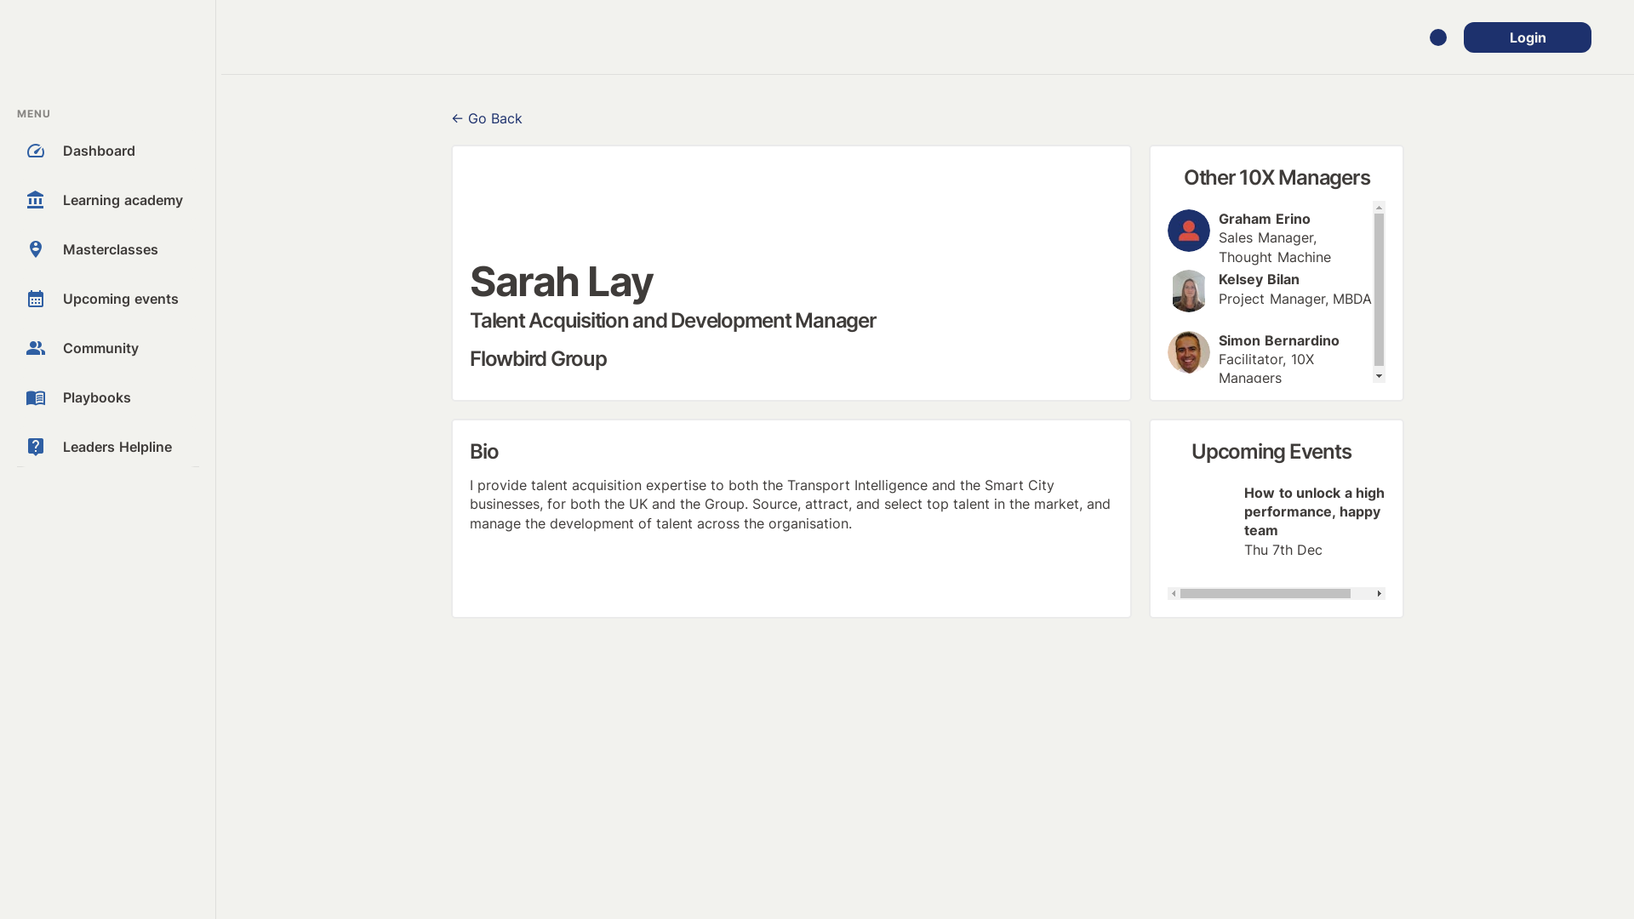 The image size is (1634, 919). What do you see at coordinates (36, 299) in the screenshot?
I see `calendar_month` at bounding box center [36, 299].